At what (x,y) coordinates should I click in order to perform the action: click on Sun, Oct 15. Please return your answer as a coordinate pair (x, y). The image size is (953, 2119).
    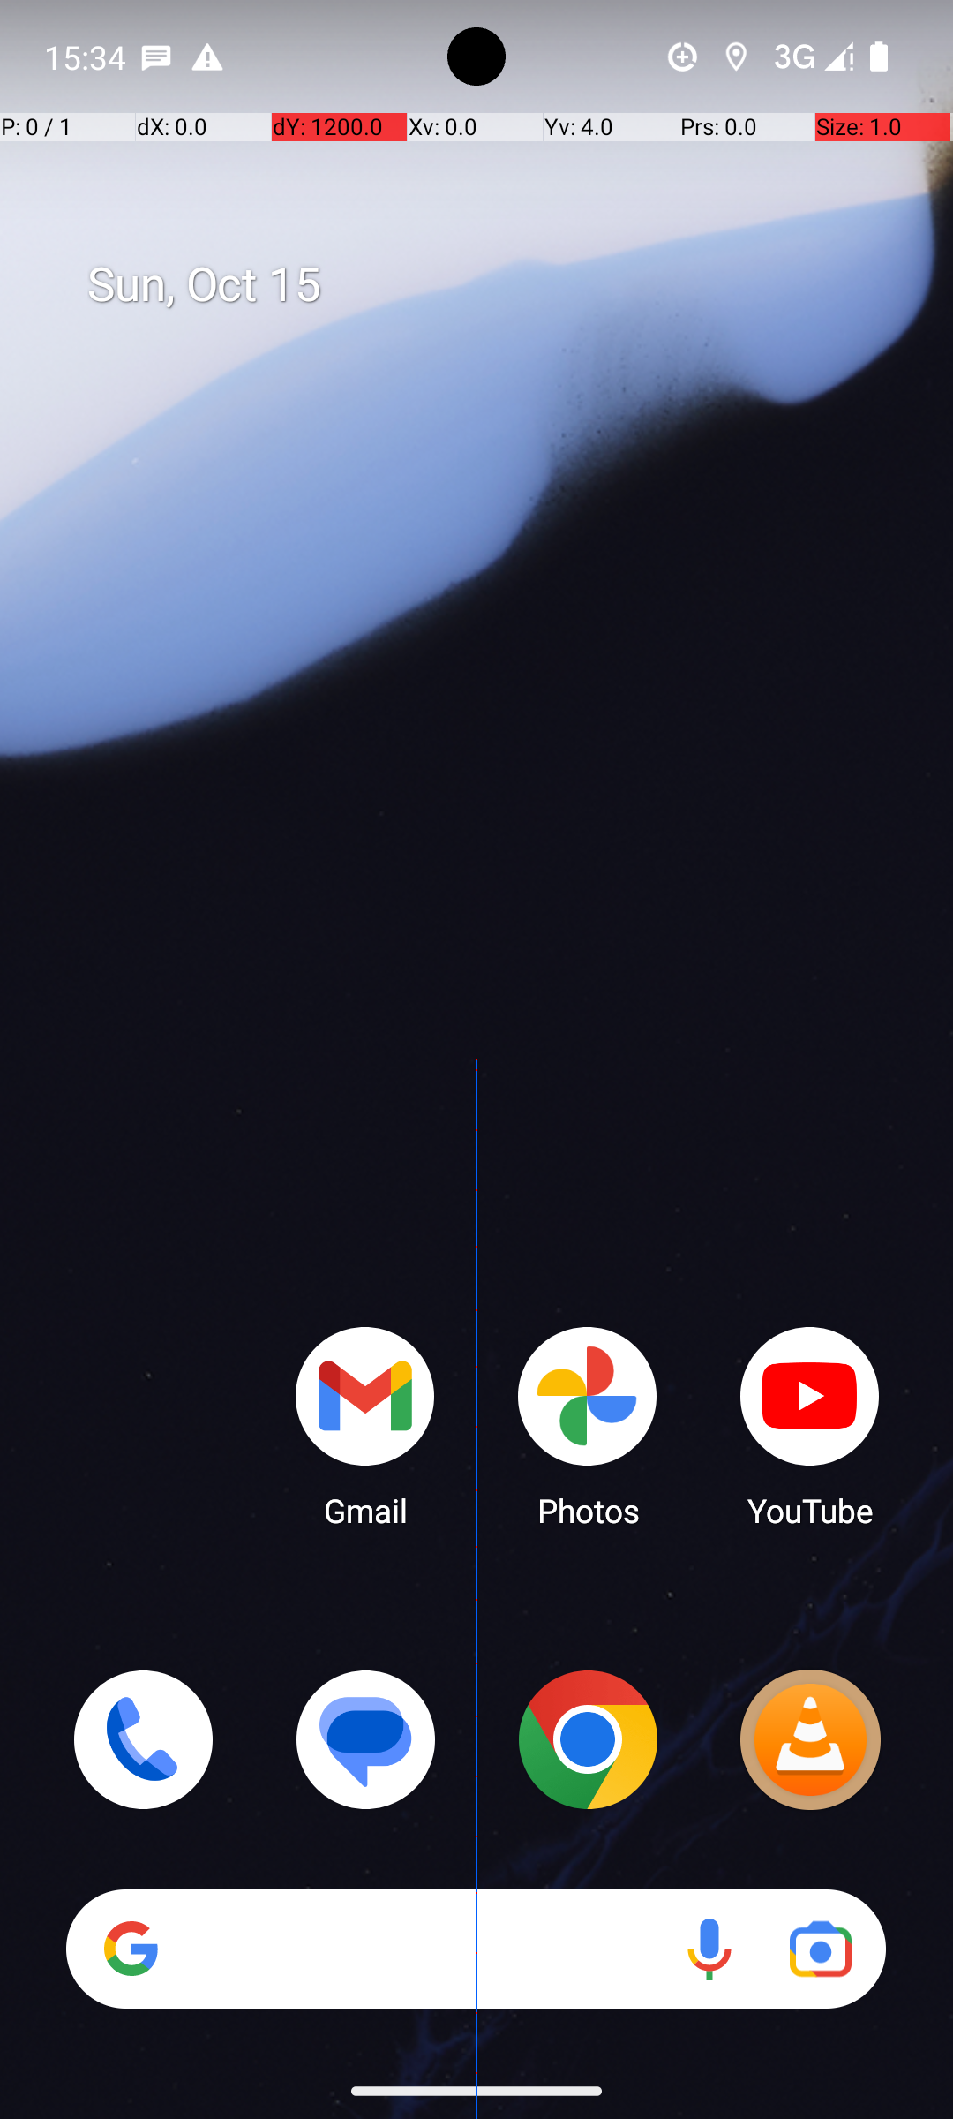
    Looking at the image, I should click on (495, 285).